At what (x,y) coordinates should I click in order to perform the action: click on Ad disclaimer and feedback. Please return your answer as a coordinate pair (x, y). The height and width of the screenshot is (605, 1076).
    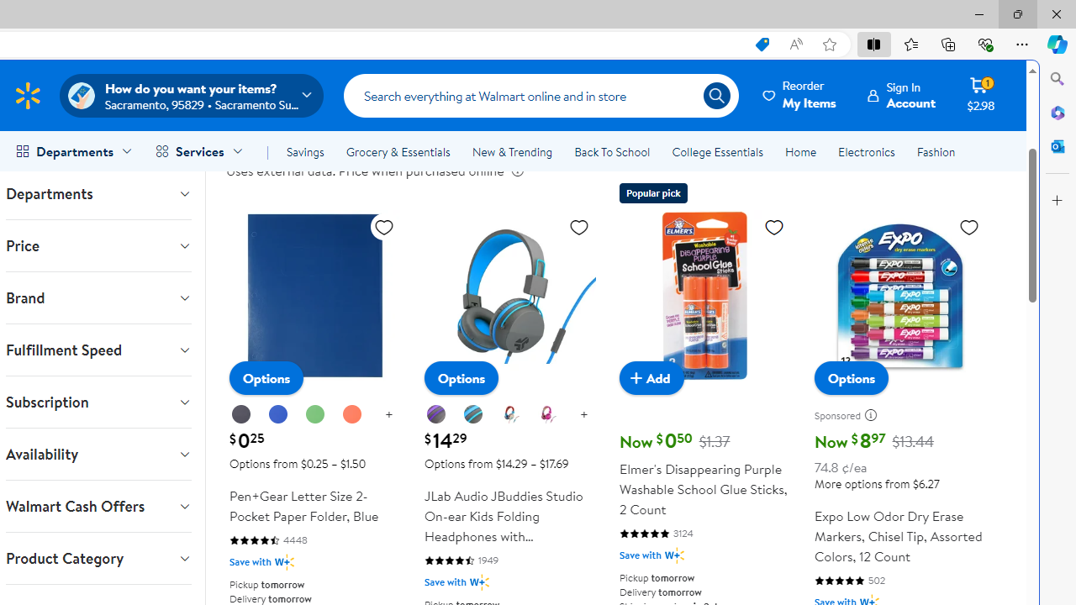
    Looking at the image, I should click on (874, 415).